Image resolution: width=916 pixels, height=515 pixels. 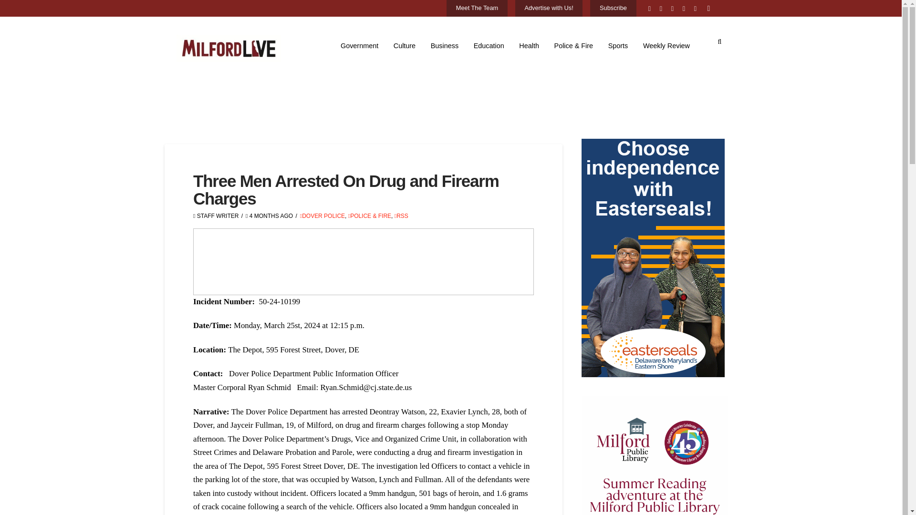 What do you see at coordinates (323, 216) in the screenshot?
I see `DOVER POLICE` at bounding box center [323, 216].